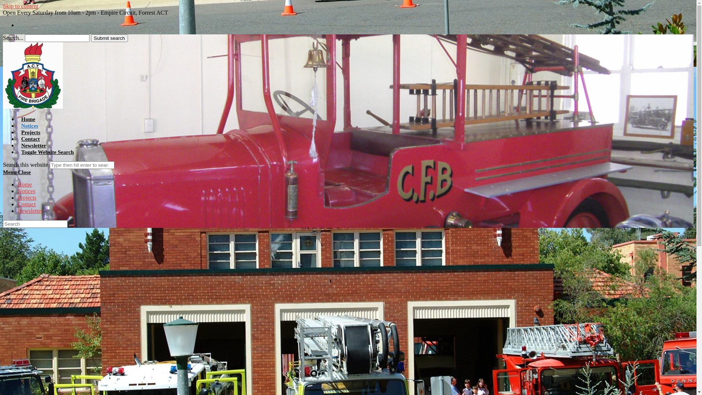  Describe the element at coordinates (31, 132) in the screenshot. I see `Projects` at that location.